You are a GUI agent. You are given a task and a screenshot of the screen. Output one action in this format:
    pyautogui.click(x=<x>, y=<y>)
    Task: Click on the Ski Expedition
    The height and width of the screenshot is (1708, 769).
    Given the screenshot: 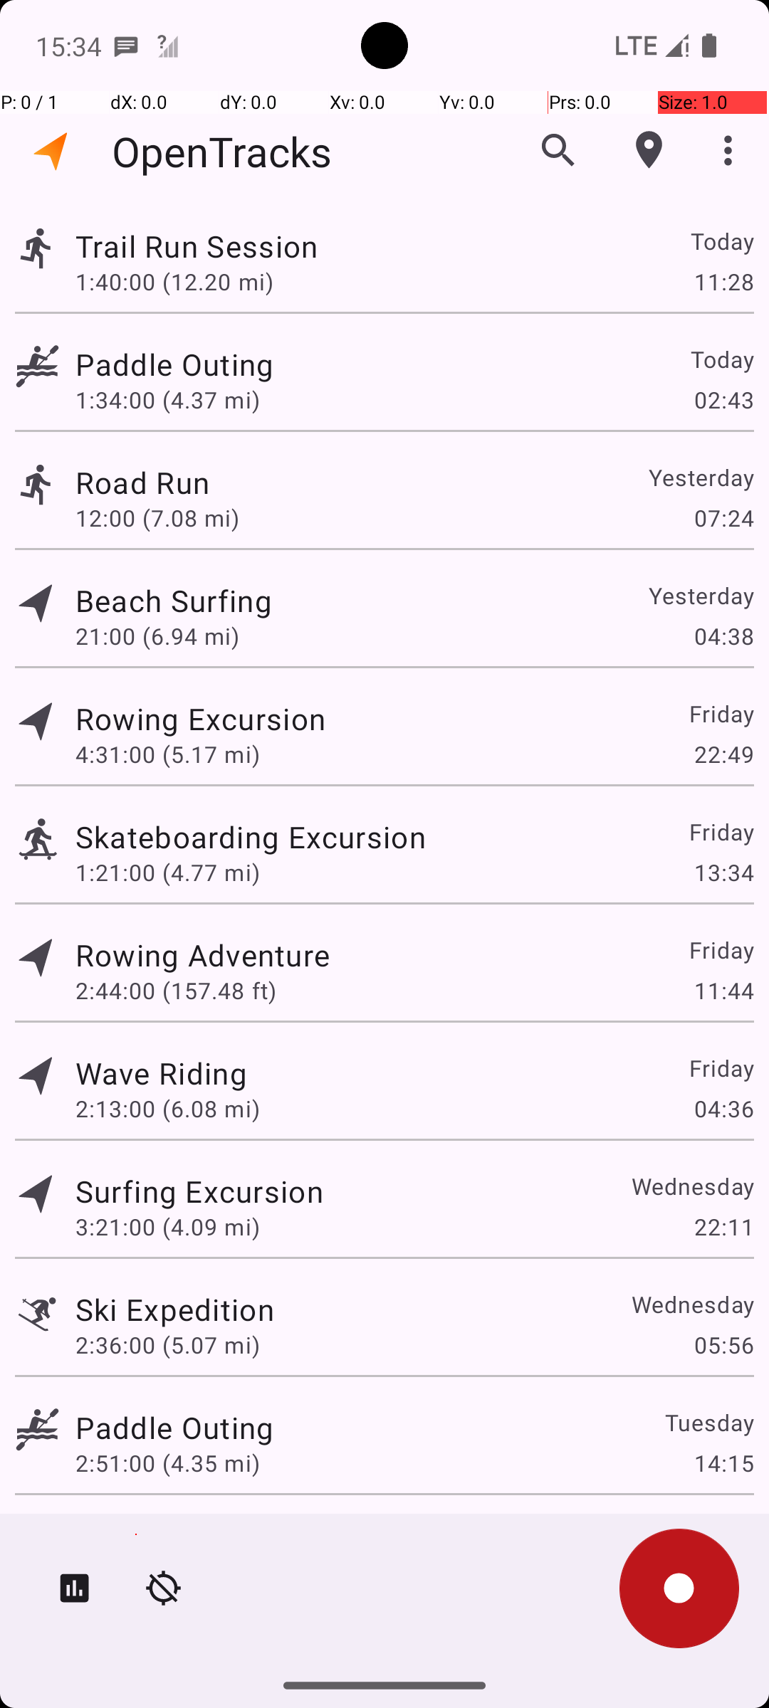 What is the action you would take?
    pyautogui.click(x=175, y=1309)
    